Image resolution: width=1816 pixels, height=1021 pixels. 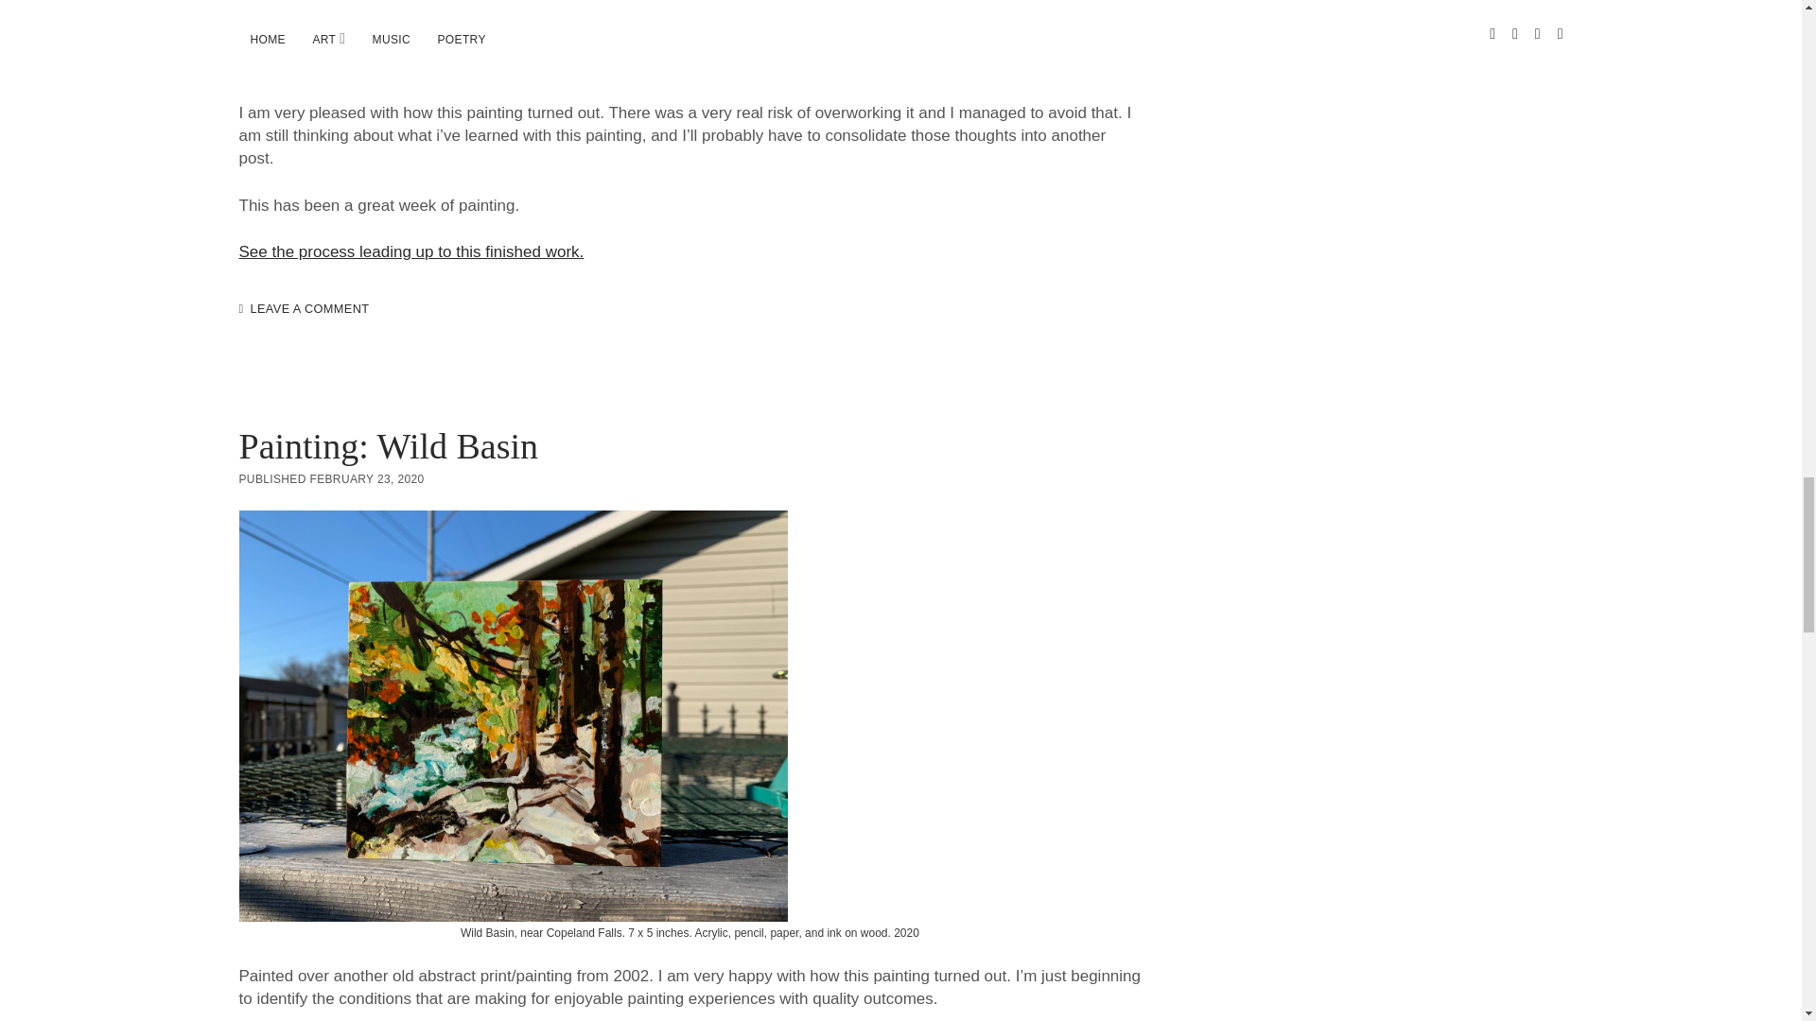 What do you see at coordinates (308, 308) in the screenshot?
I see `LEAVE A COMMENT` at bounding box center [308, 308].